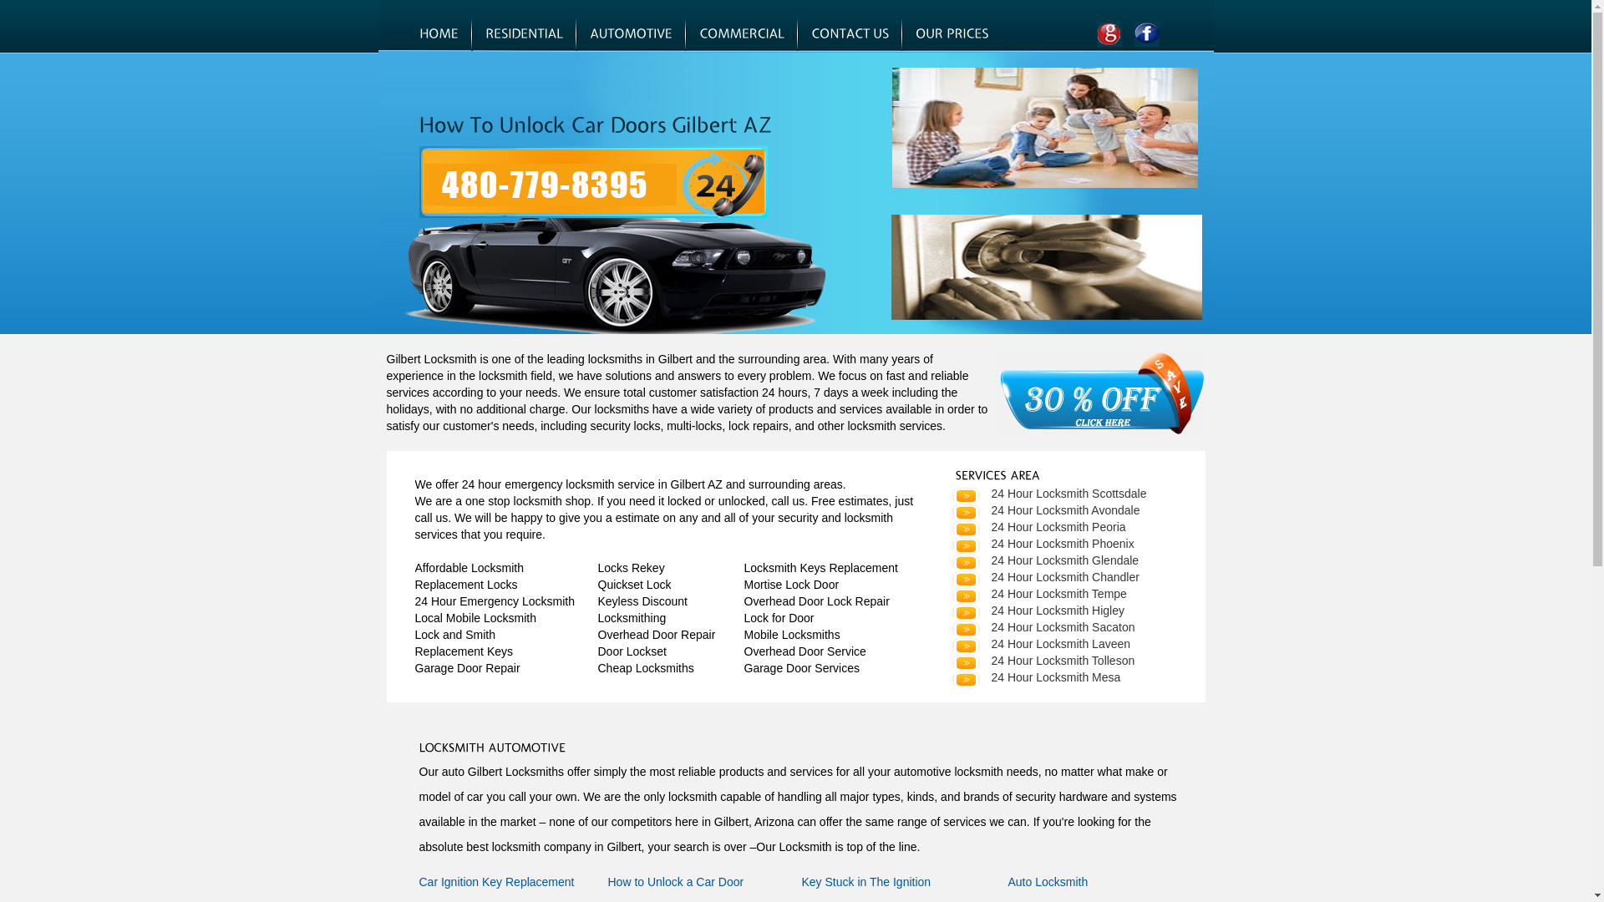 The width and height of the screenshot is (1604, 902). What do you see at coordinates (1044, 577) in the screenshot?
I see `24 Hour Locksmith Chandler` at bounding box center [1044, 577].